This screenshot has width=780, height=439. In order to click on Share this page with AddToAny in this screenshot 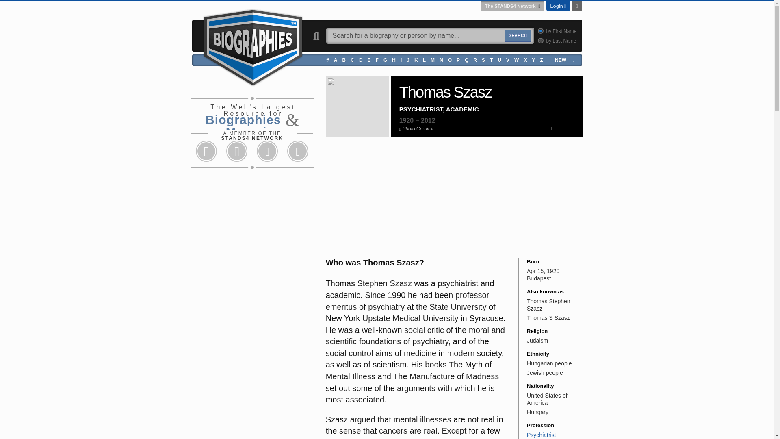, I will do `click(298, 151)`.